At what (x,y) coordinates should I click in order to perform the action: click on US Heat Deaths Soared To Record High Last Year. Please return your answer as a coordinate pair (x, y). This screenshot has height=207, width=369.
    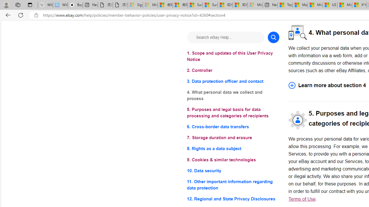
    Looking at the image, I should click on (330, 5).